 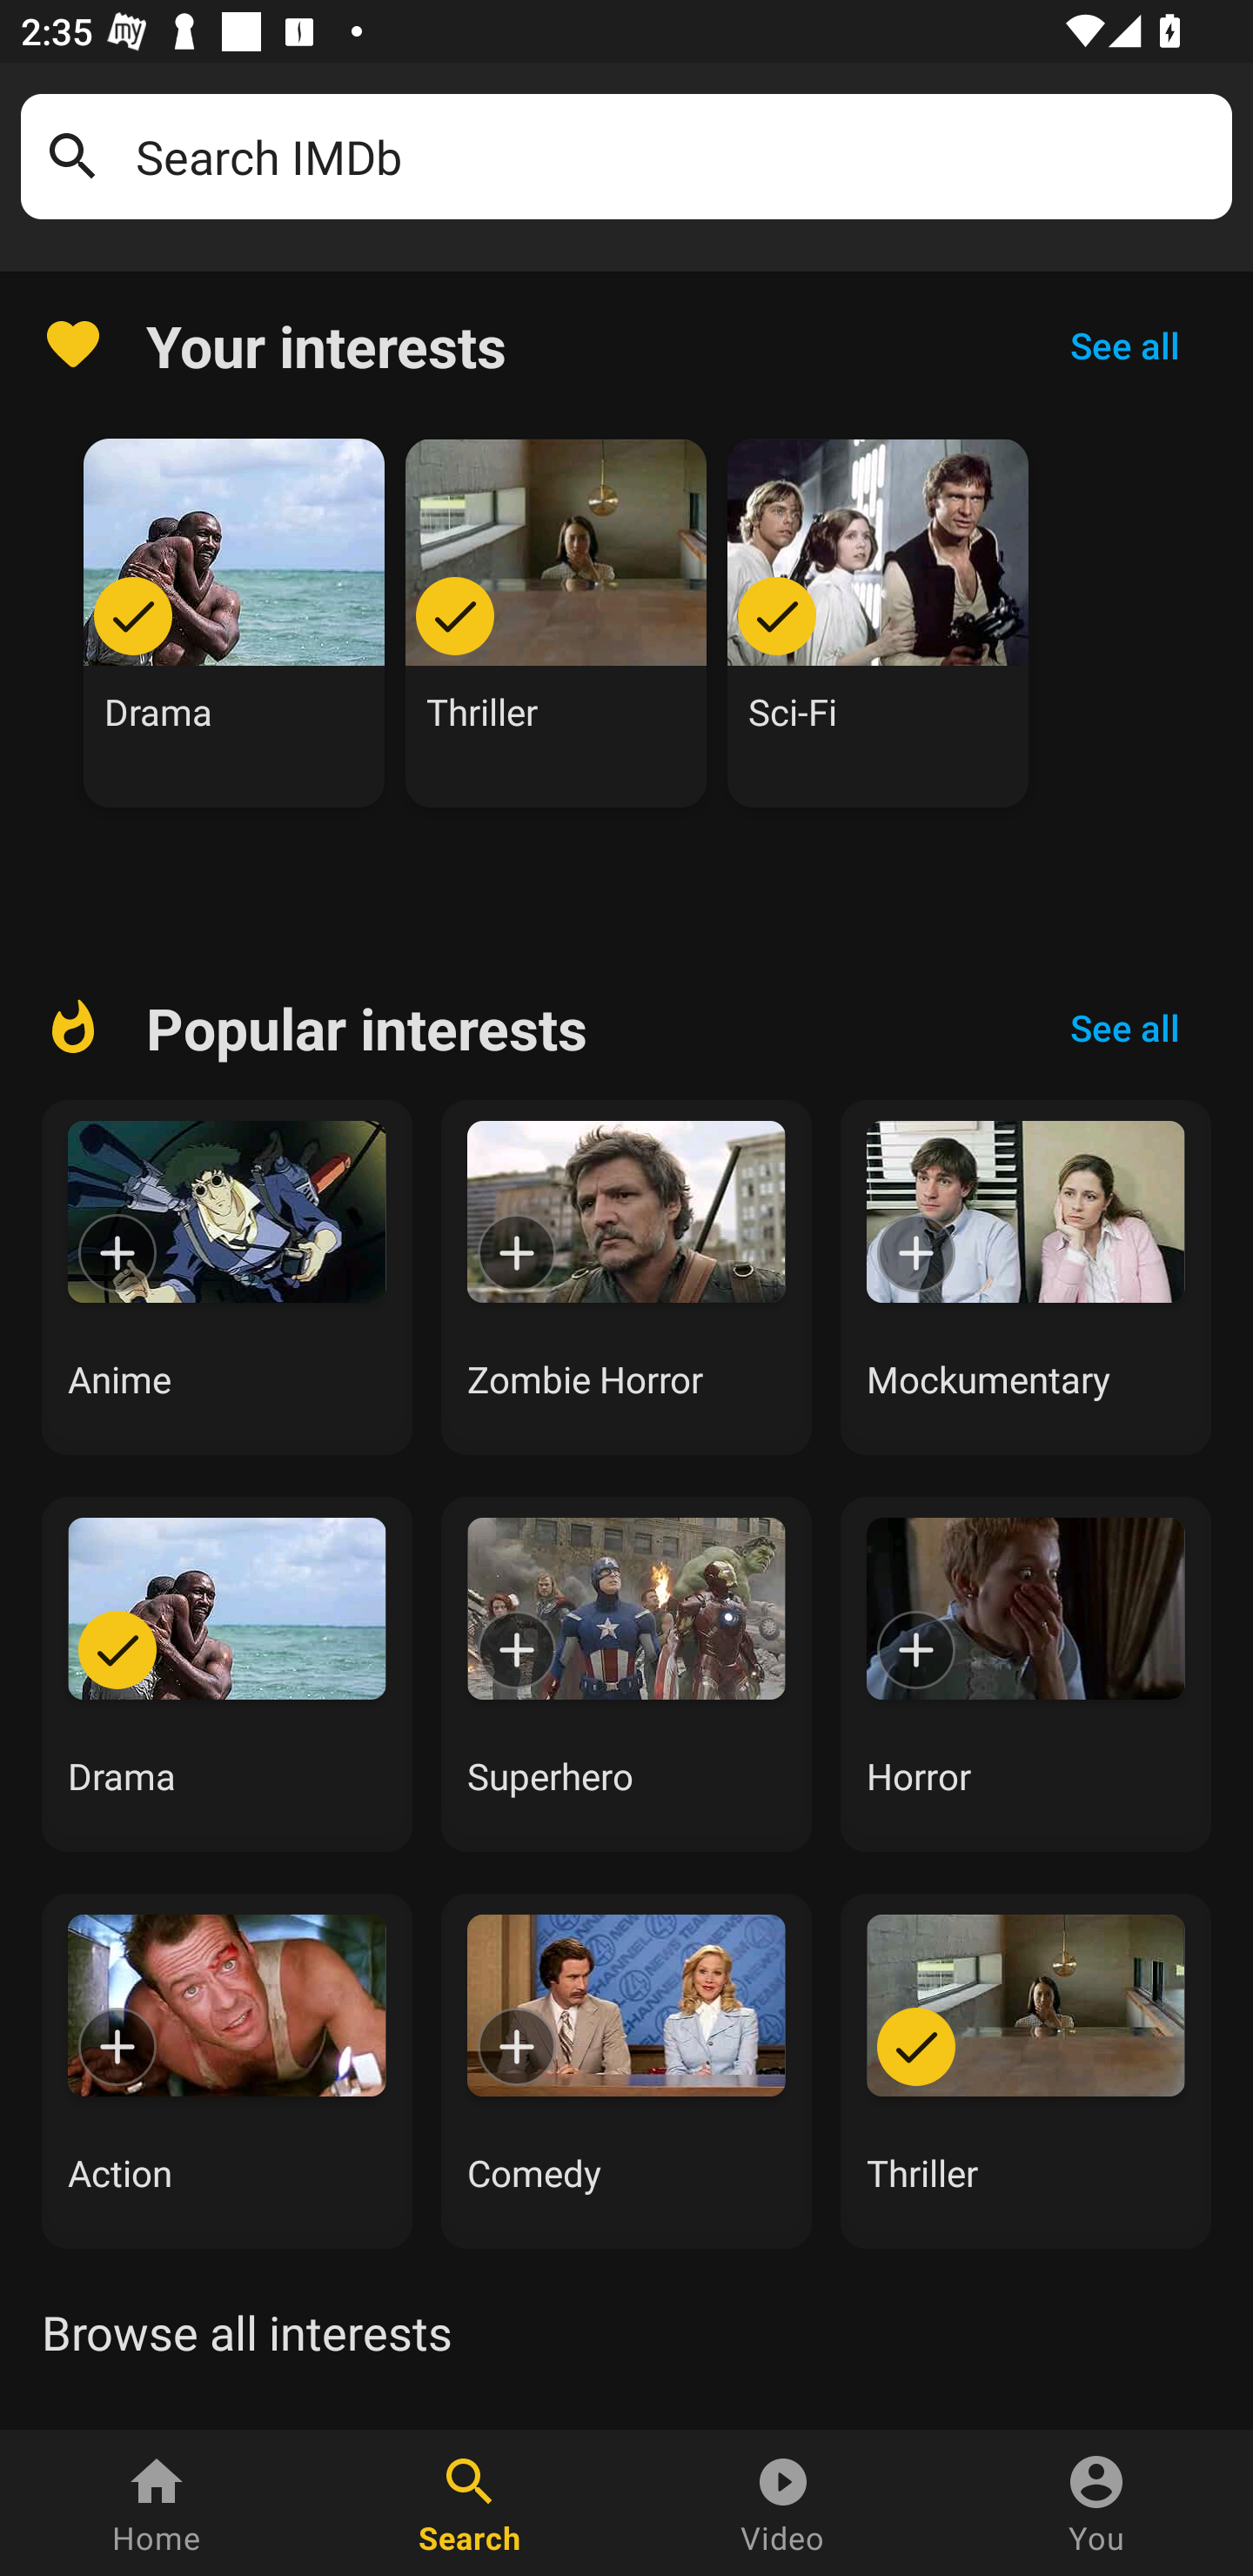 What do you see at coordinates (626, 1278) in the screenshot?
I see `Zombie Horror` at bounding box center [626, 1278].